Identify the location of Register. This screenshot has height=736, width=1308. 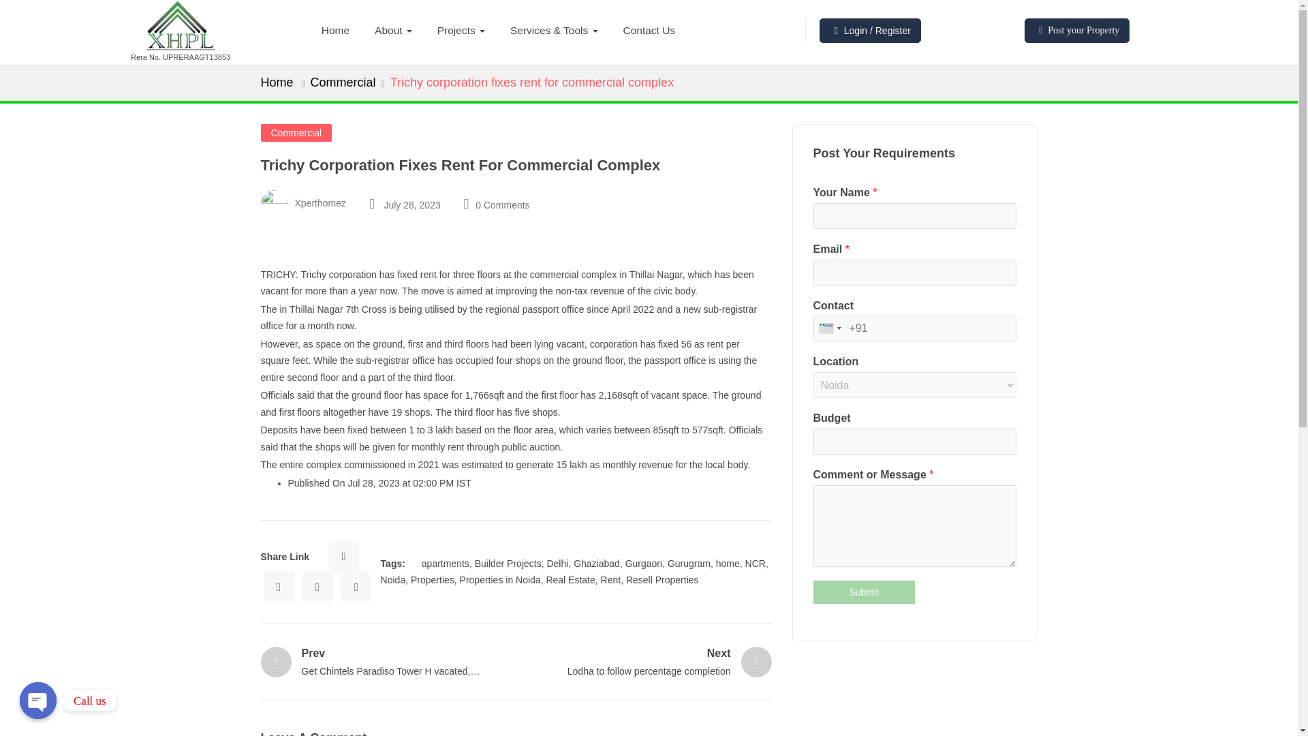
(892, 30).